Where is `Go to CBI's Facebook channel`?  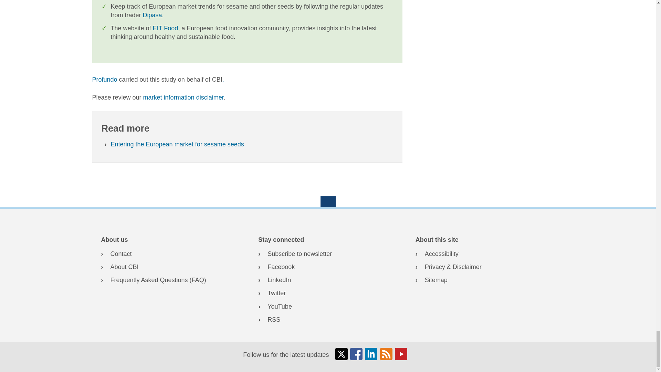 Go to CBI's Facebook channel is located at coordinates (328, 267).